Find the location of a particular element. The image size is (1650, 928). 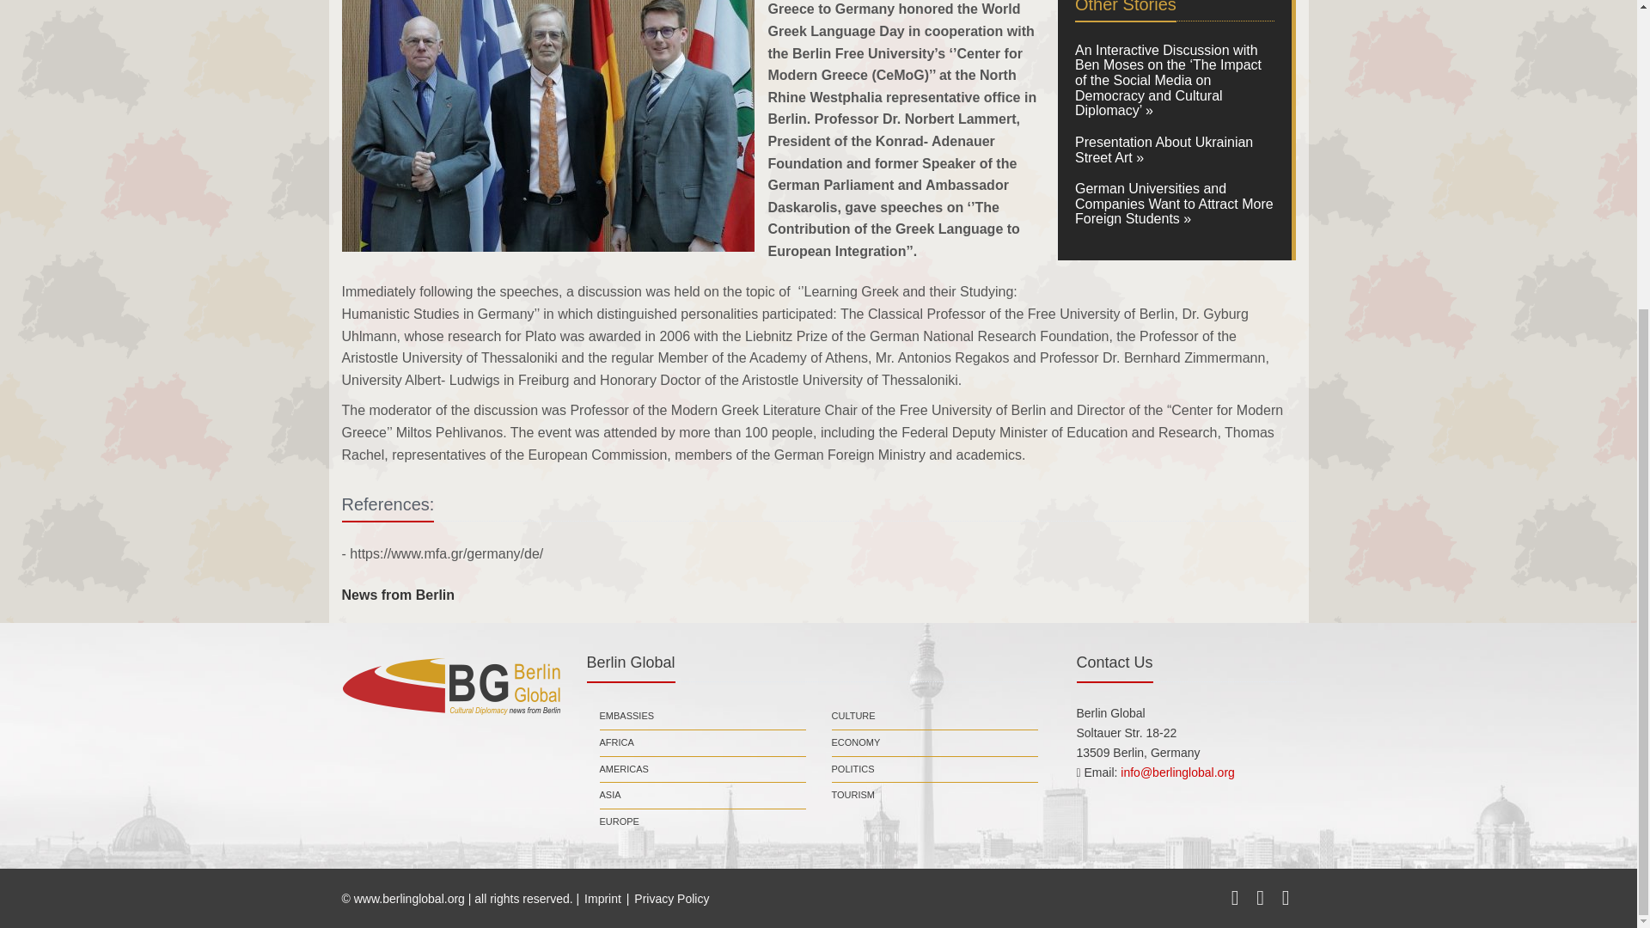

ECONOMY is located at coordinates (856, 742).